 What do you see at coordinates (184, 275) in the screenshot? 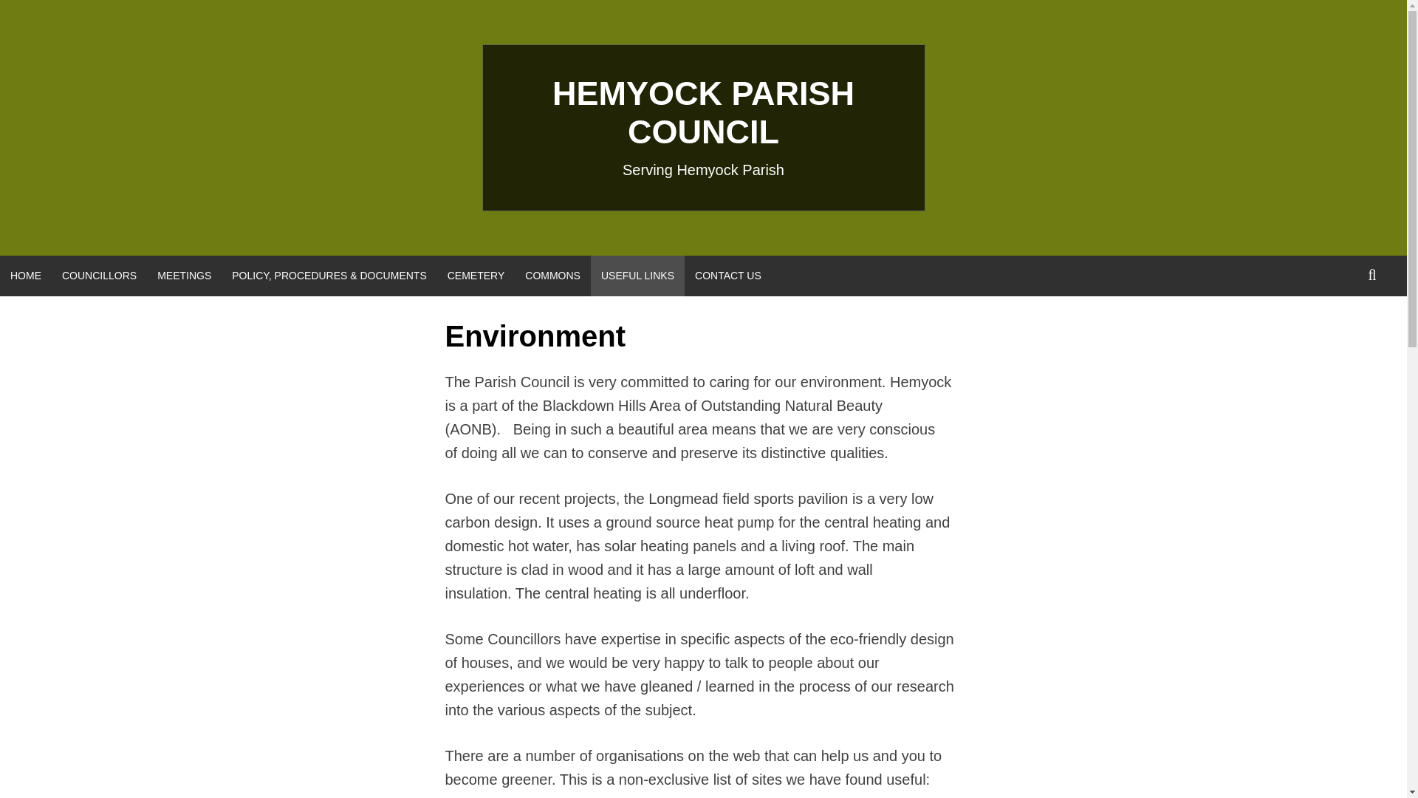
I see `MEETINGS` at bounding box center [184, 275].